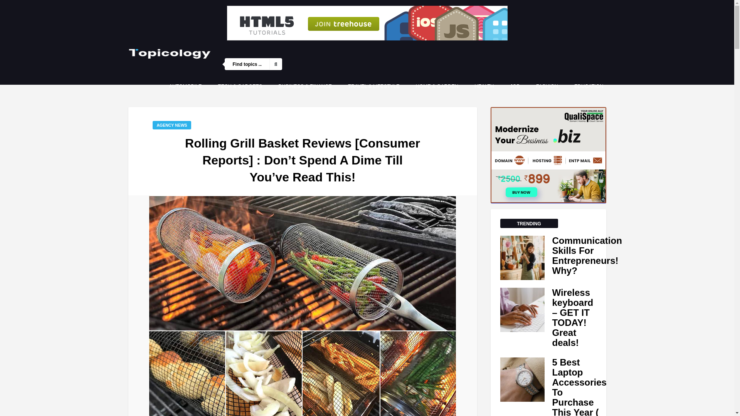 The image size is (740, 416). Describe the element at coordinates (484, 86) in the screenshot. I see `HEALTH` at that location.